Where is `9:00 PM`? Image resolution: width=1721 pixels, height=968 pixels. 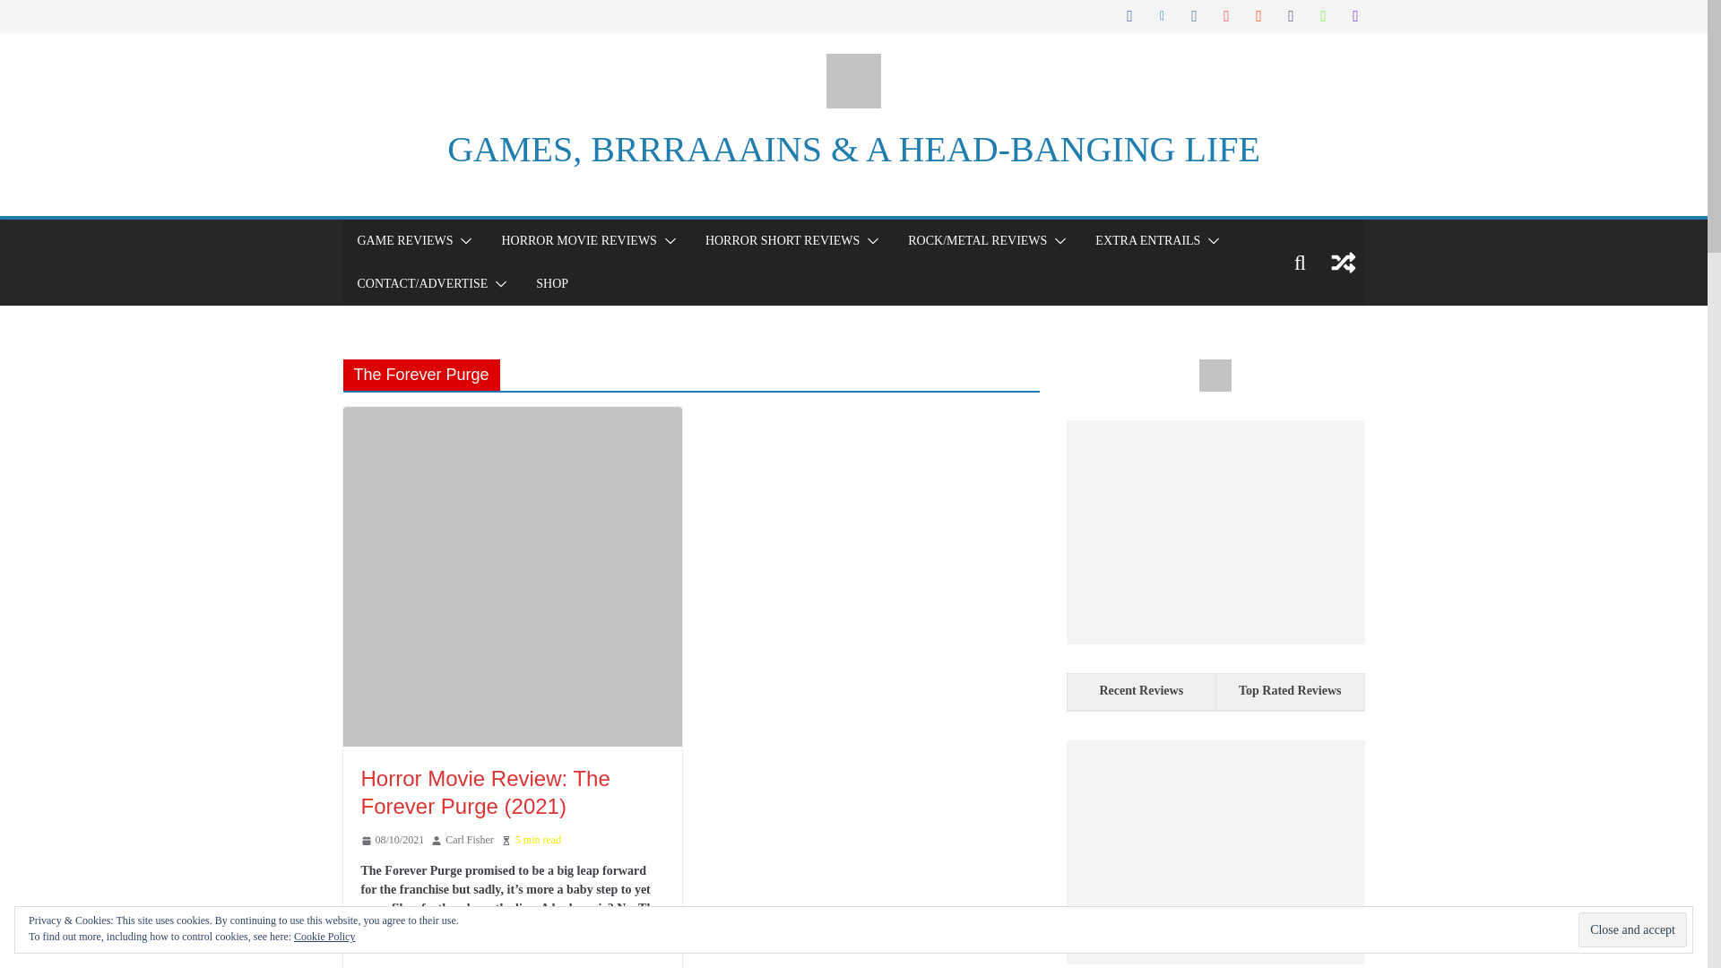
9:00 PM is located at coordinates (391, 841).